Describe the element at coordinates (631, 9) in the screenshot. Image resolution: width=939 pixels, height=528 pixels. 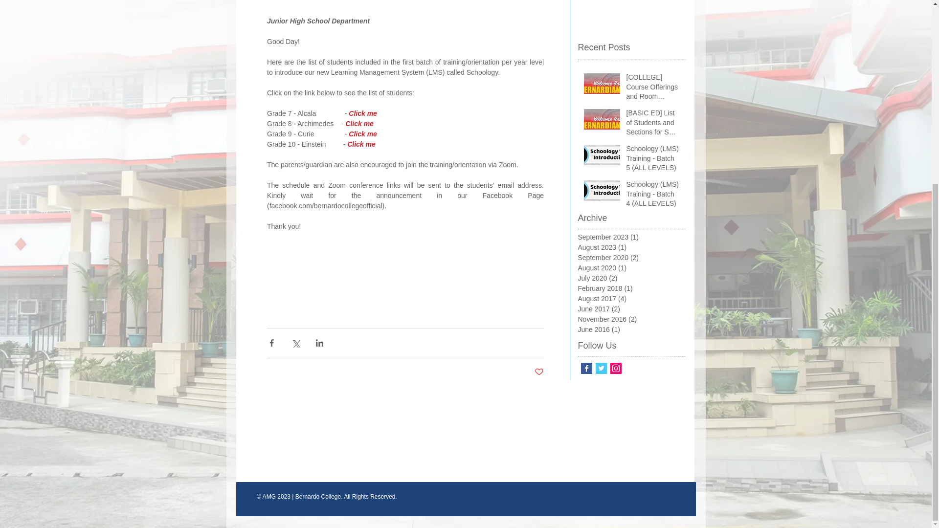
I see `TESDA Scholarship Vouchers Available!` at that location.